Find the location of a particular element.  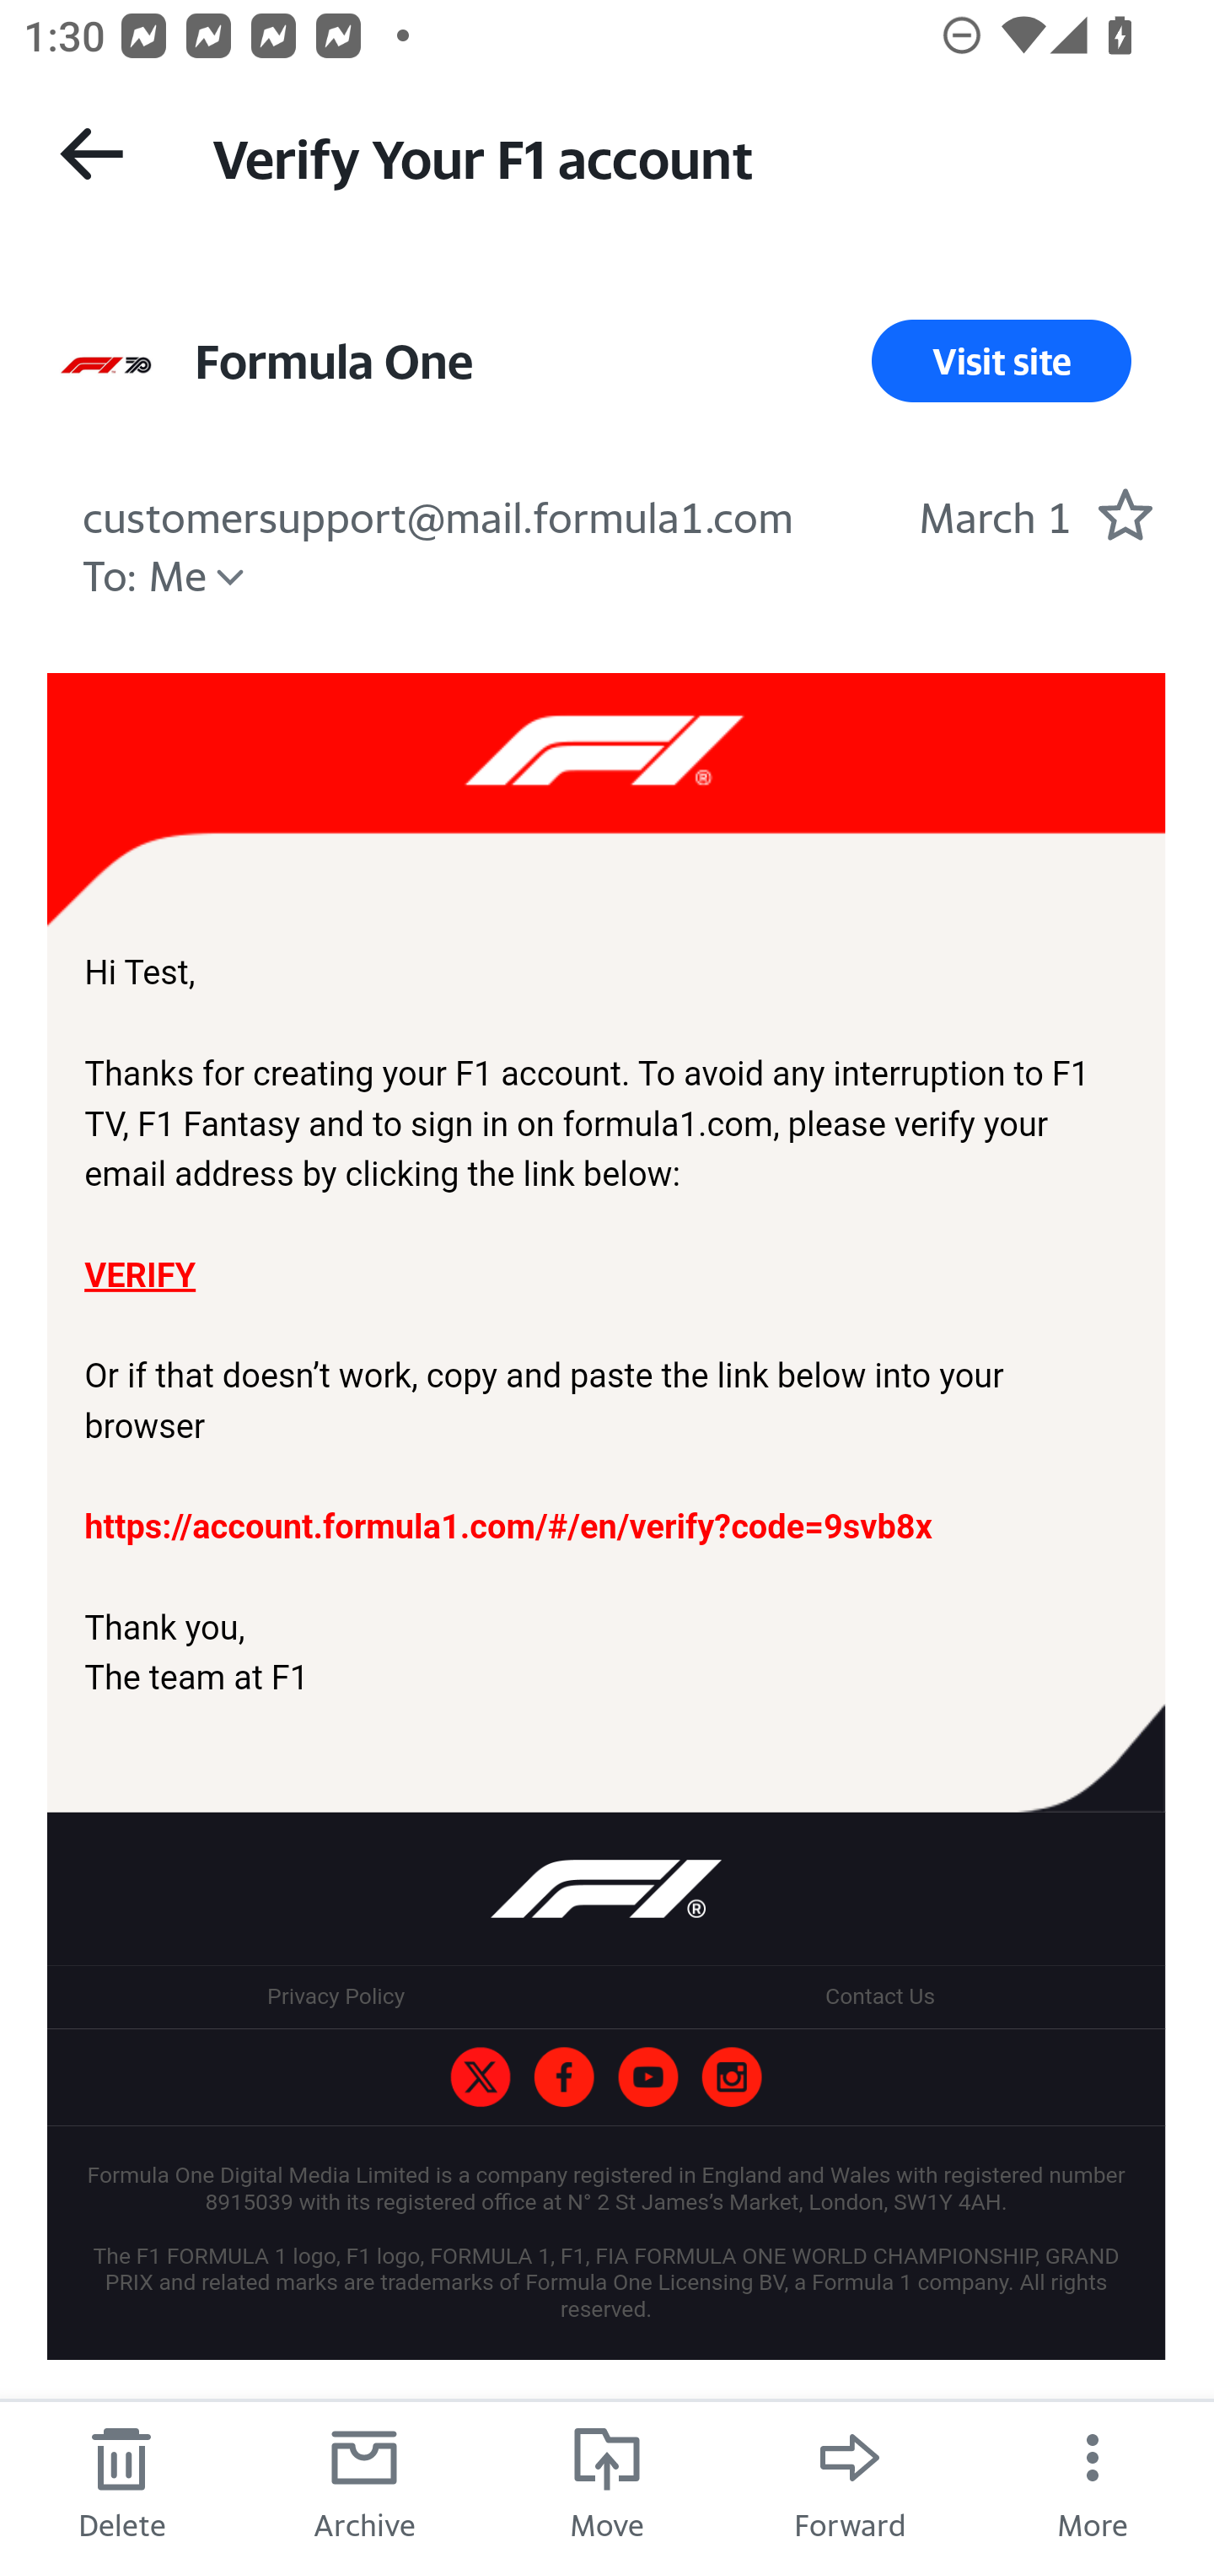

Contact Us is located at coordinates (879, 1997).